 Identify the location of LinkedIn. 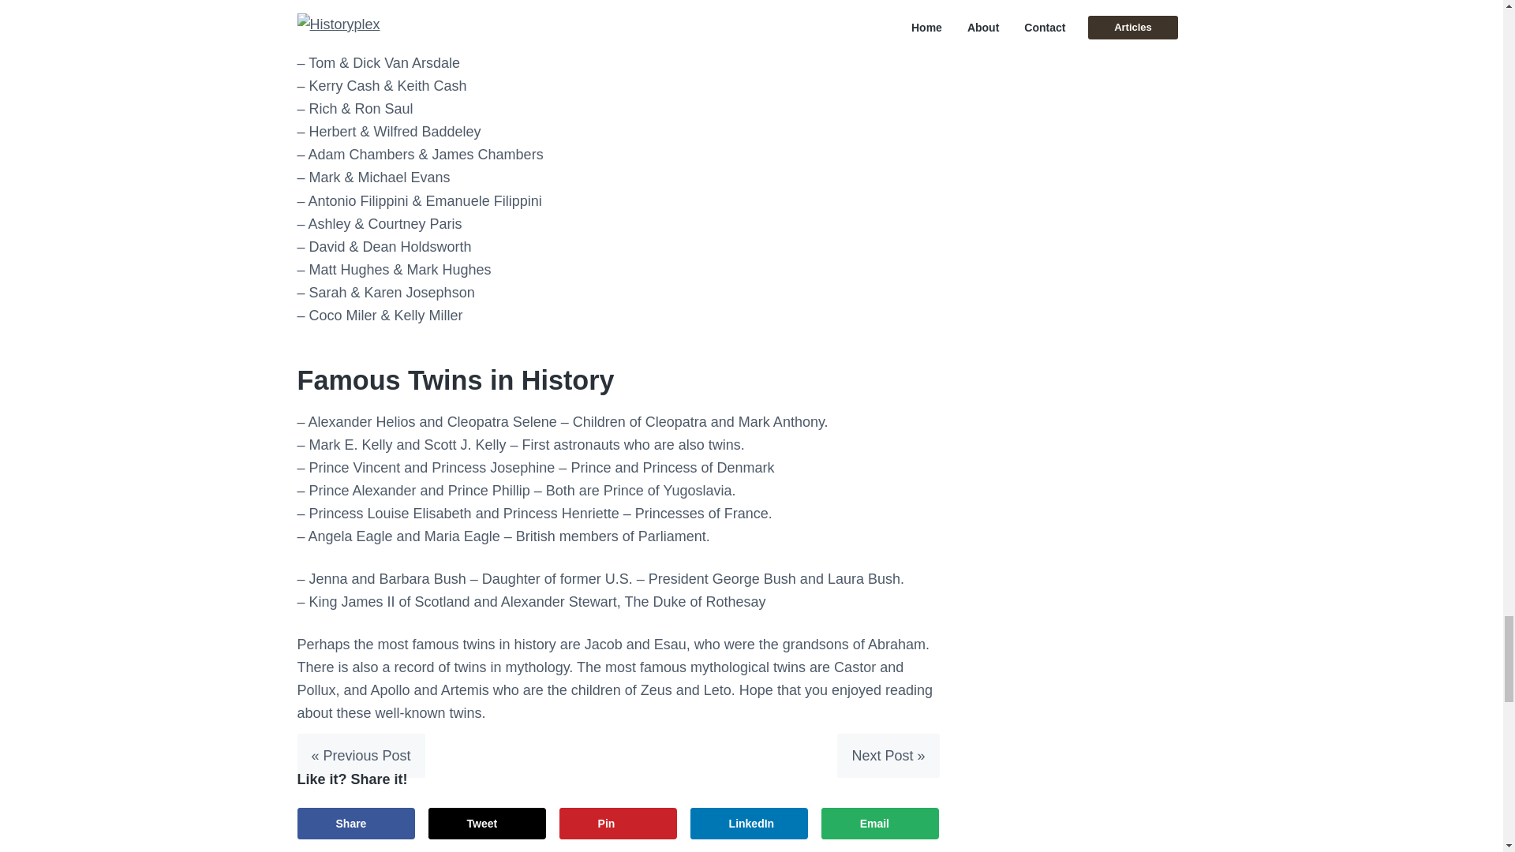
(750, 823).